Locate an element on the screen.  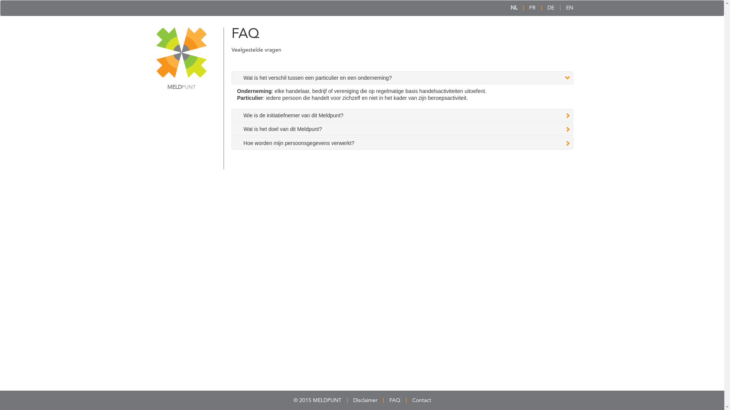
NL is located at coordinates (514, 8).